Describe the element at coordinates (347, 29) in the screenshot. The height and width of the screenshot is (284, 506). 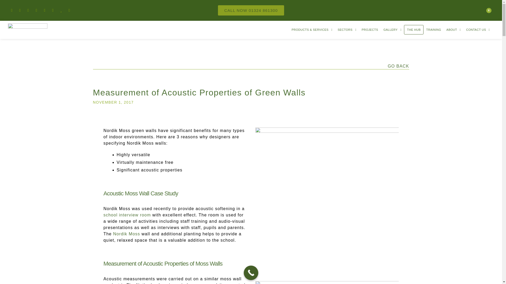
I see `SECTORS` at that location.